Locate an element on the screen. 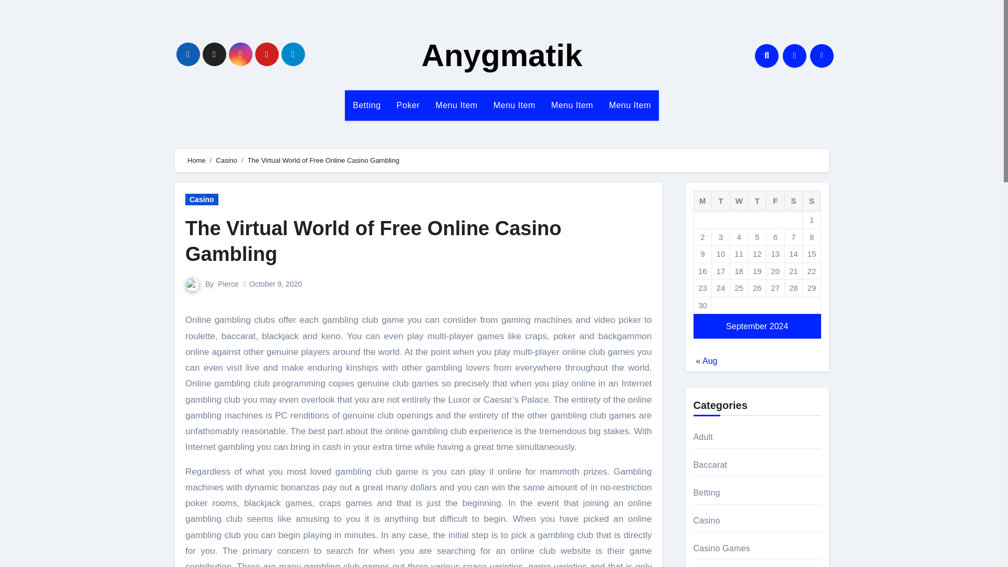  Menu Item is located at coordinates (457, 105).